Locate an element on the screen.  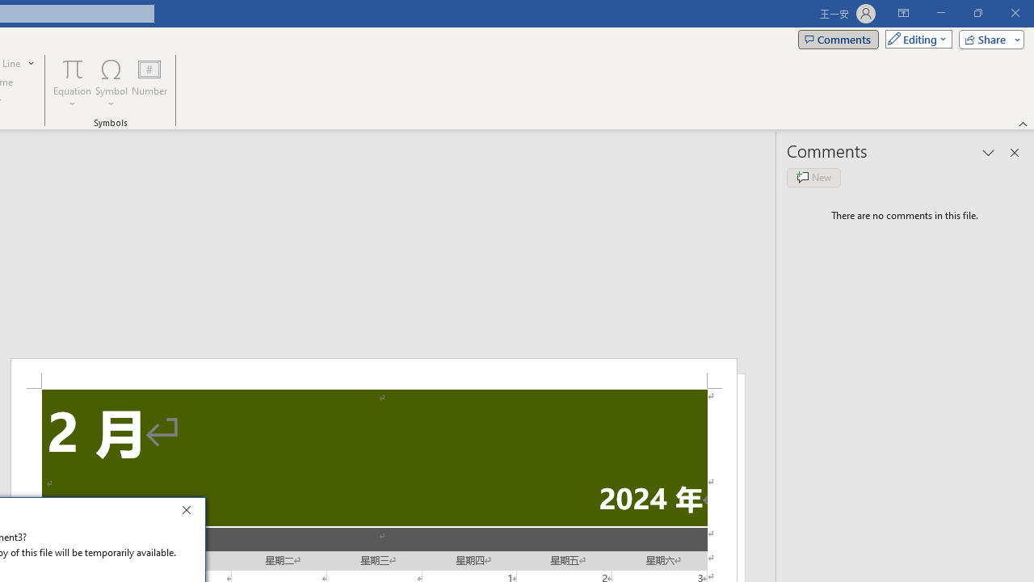
Task Pane Options is located at coordinates (989, 152).